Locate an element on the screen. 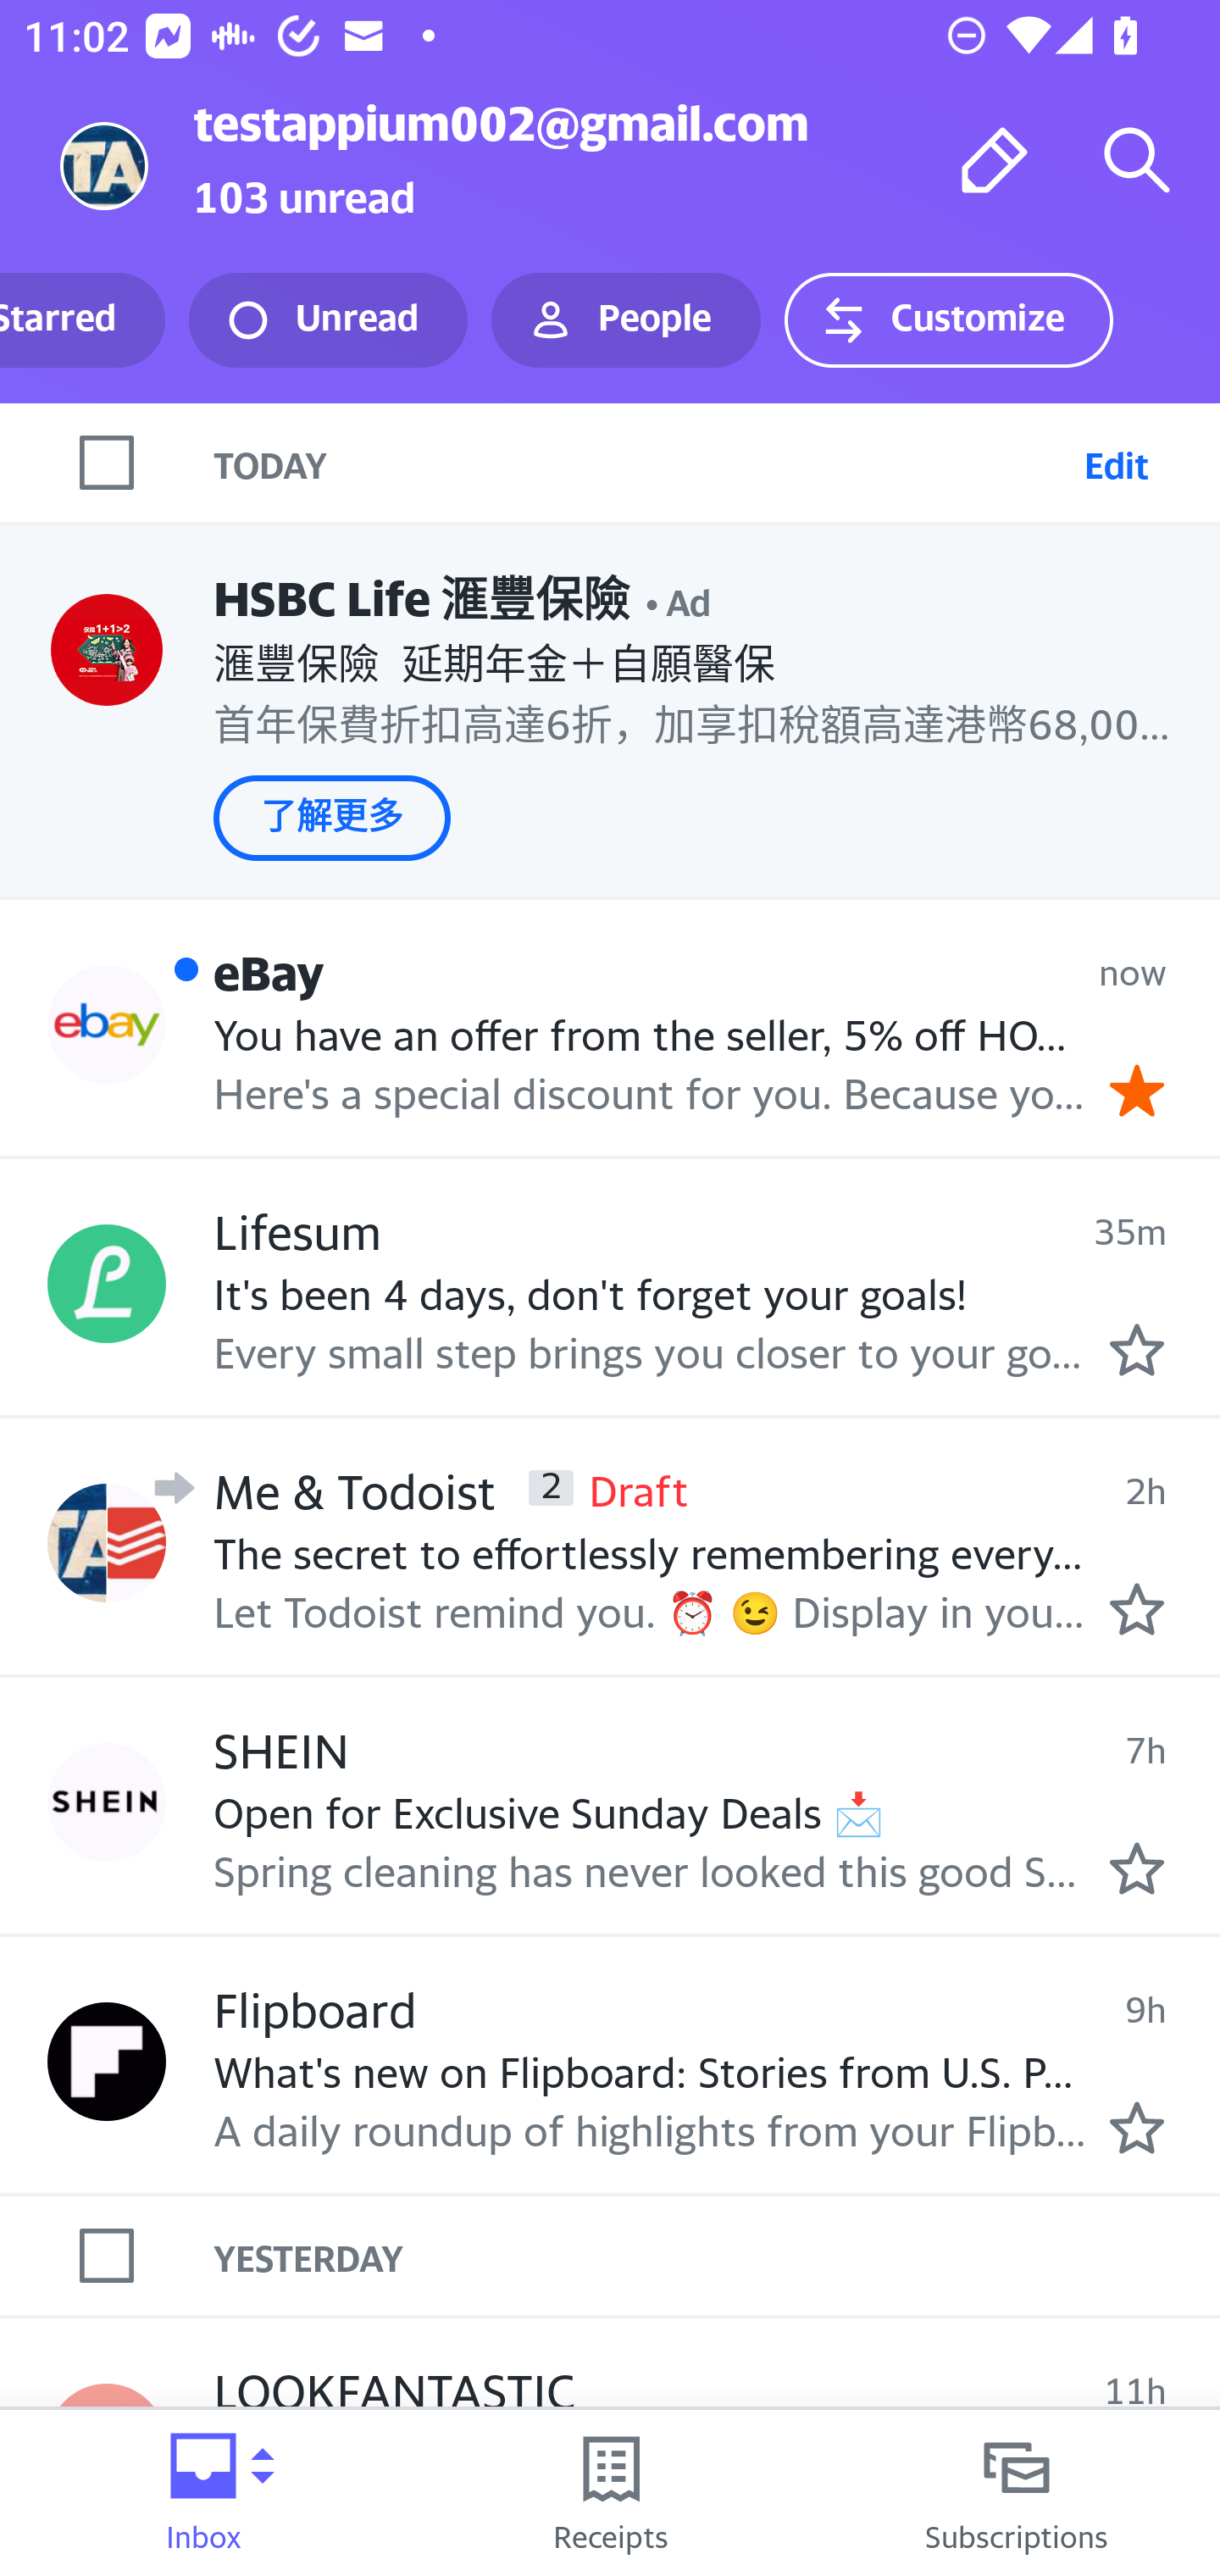 The width and height of the screenshot is (1220, 2576). Remove star. is located at coordinates (1137, 1091).